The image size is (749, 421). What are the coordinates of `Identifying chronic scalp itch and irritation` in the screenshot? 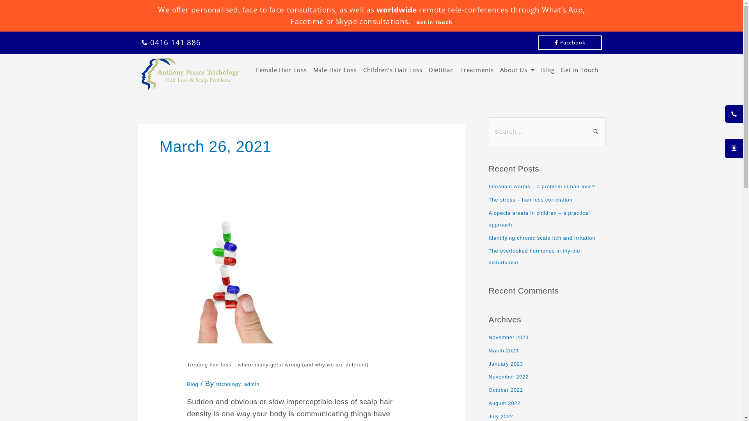 It's located at (542, 238).